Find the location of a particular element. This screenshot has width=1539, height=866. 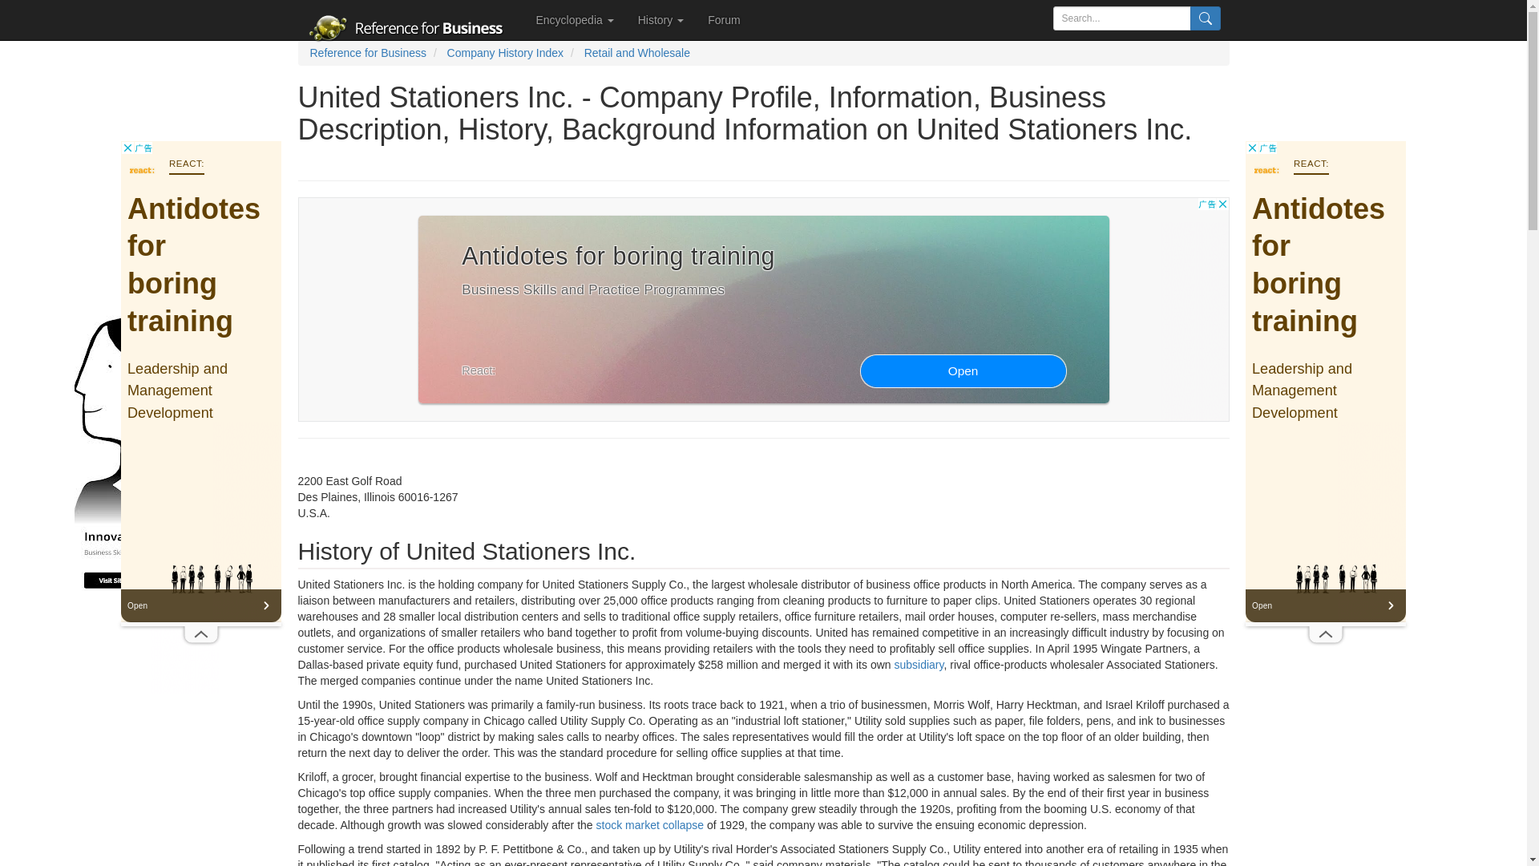

Retail and Wholesale is located at coordinates (636, 53).